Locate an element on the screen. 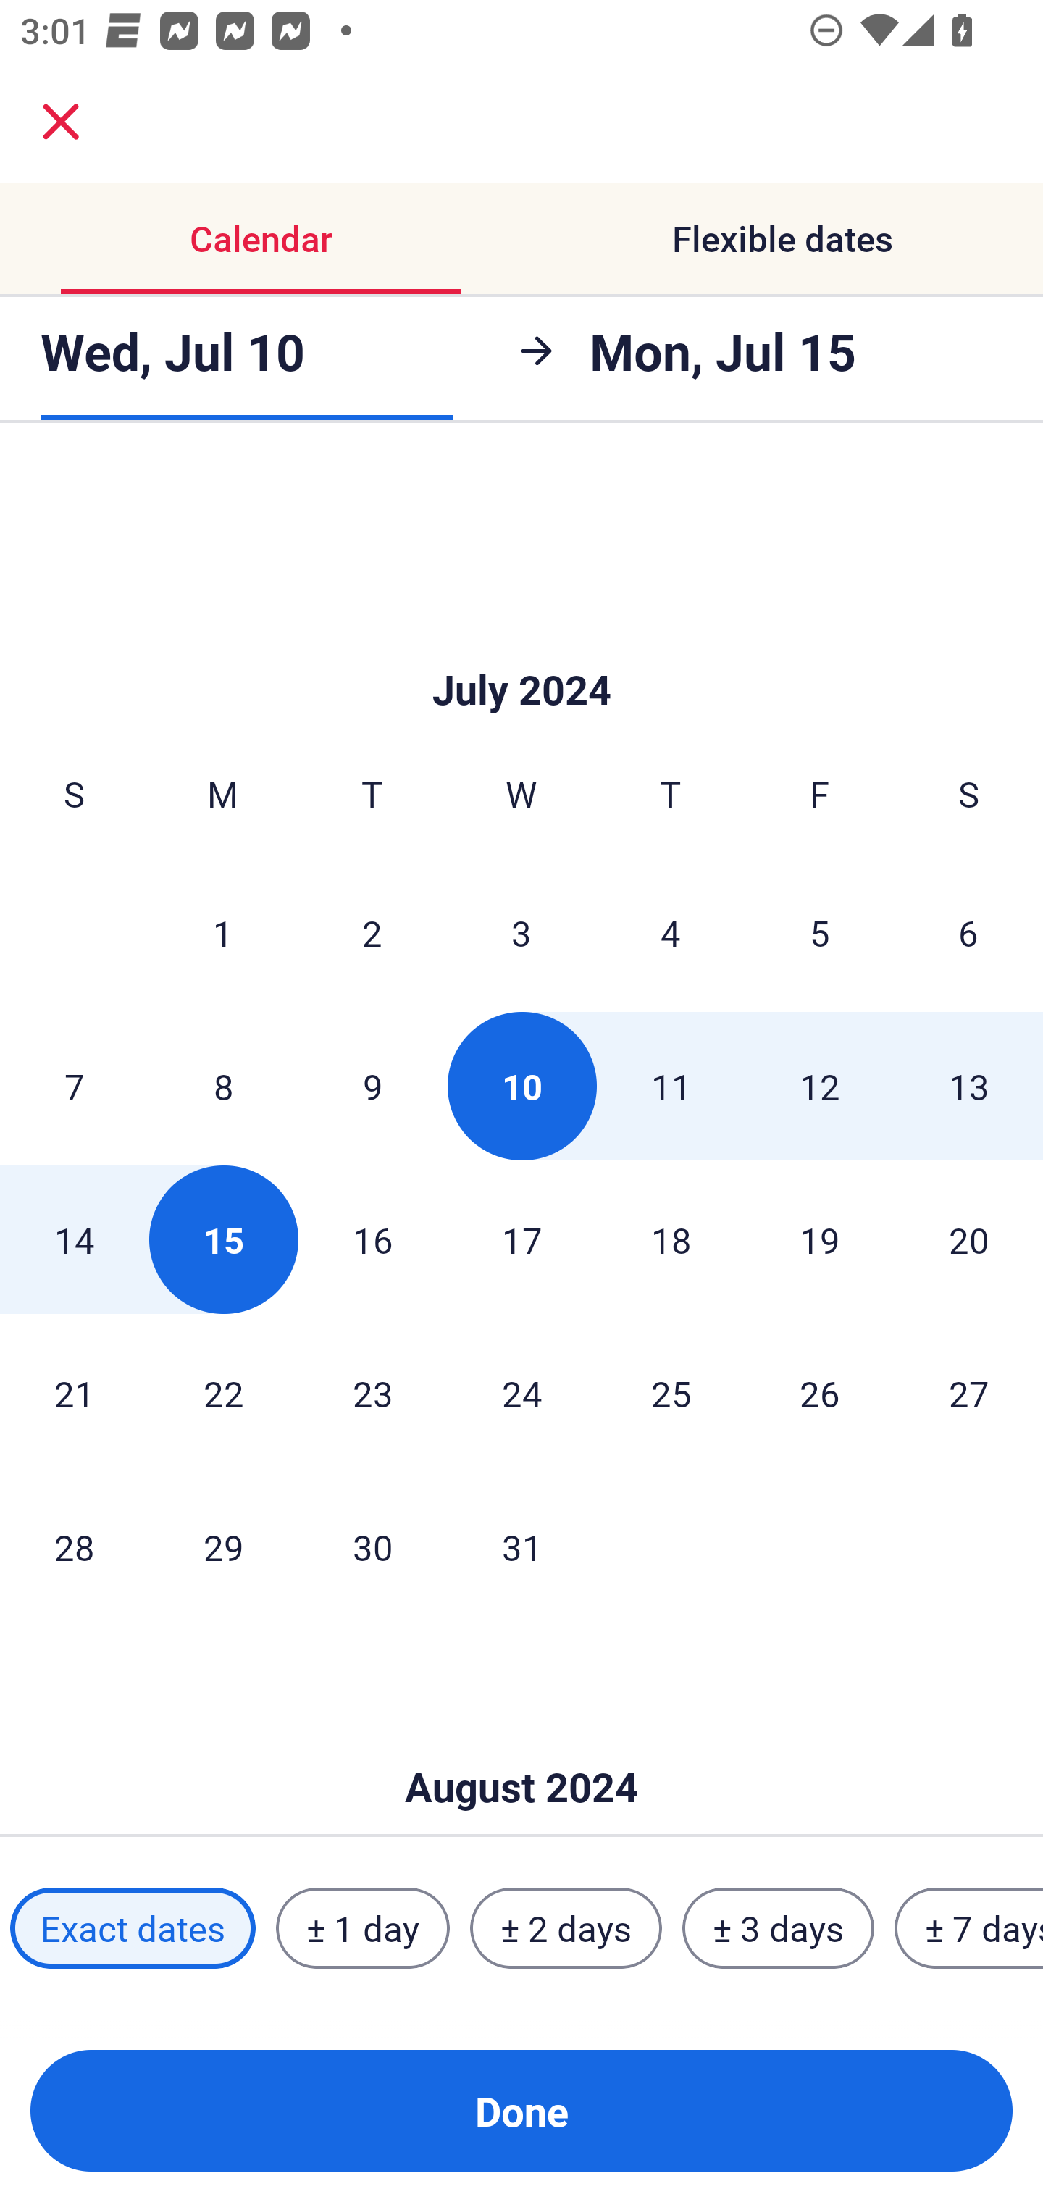 The height and width of the screenshot is (2202, 1043). Skip to Done is located at coordinates (521, 646).